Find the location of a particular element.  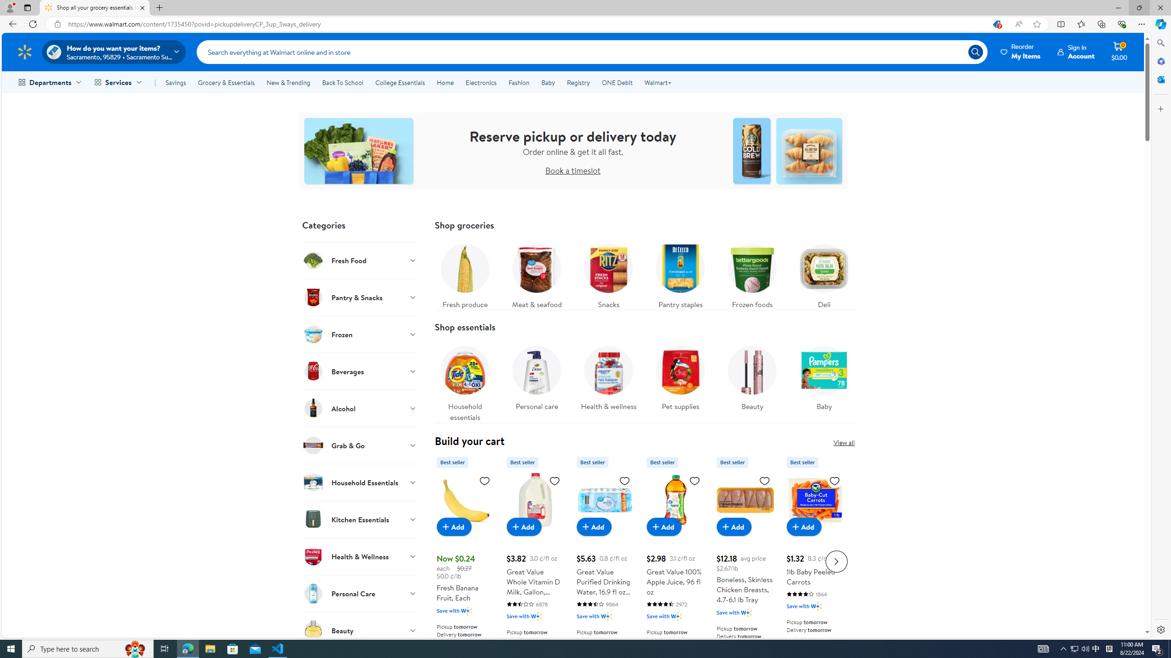

1lb Baby Peeled Carrots is located at coordinates (815, 500).